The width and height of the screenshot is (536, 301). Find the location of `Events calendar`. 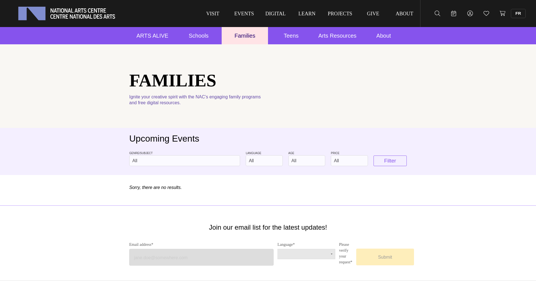

Events calendar is located at coordinates (453, 13).